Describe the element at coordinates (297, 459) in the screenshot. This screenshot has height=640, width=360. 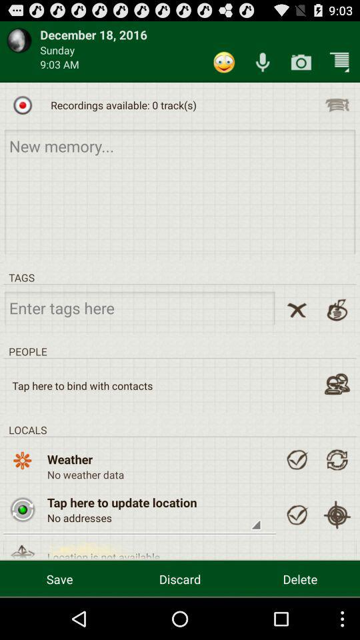
I see `top checkmark bottom right next to weather` at that location.